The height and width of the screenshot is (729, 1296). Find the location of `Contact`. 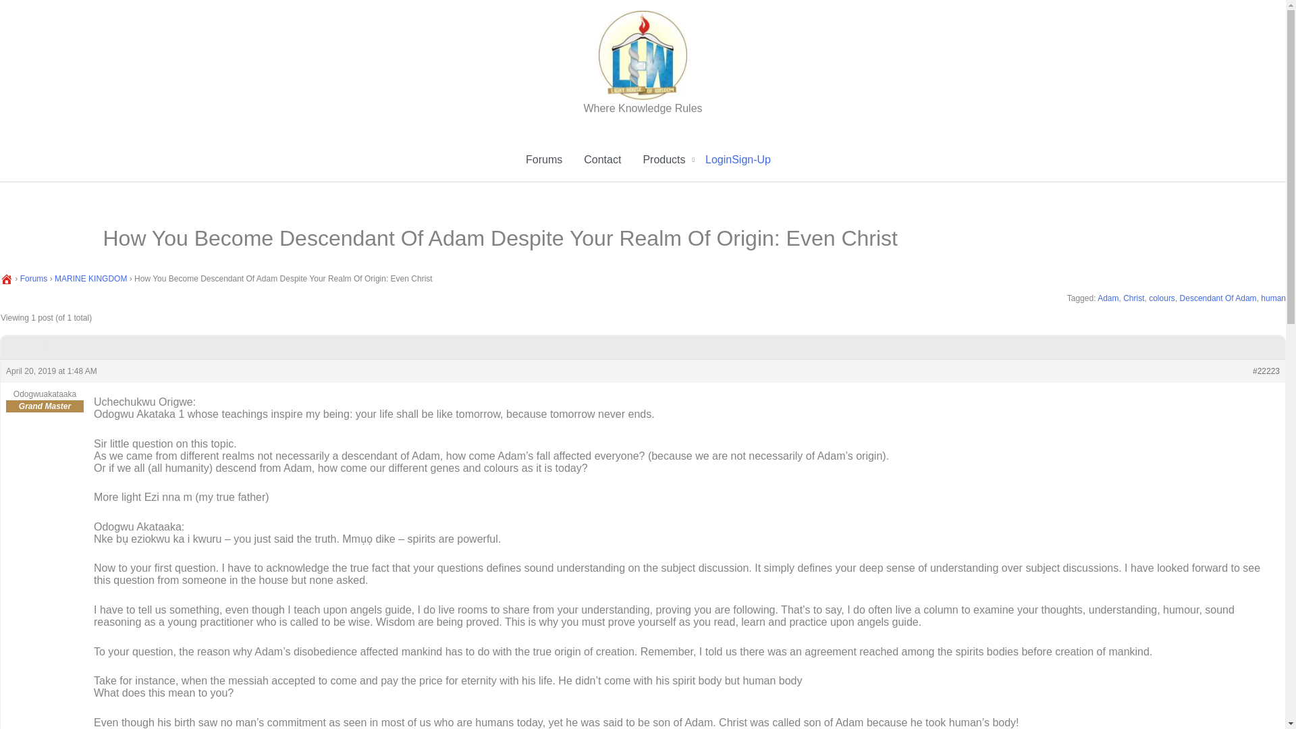

Contact is located at coordinates (602, 159).